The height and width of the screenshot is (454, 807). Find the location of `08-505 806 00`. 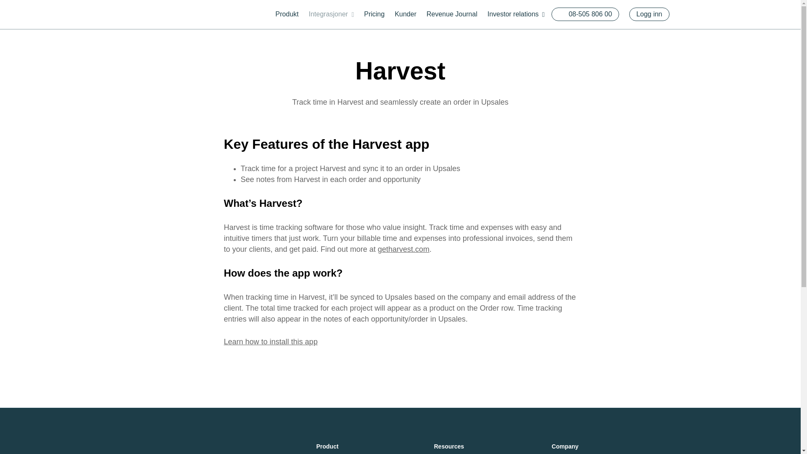

08-505 806 00 is located at coordinates (585, 14).